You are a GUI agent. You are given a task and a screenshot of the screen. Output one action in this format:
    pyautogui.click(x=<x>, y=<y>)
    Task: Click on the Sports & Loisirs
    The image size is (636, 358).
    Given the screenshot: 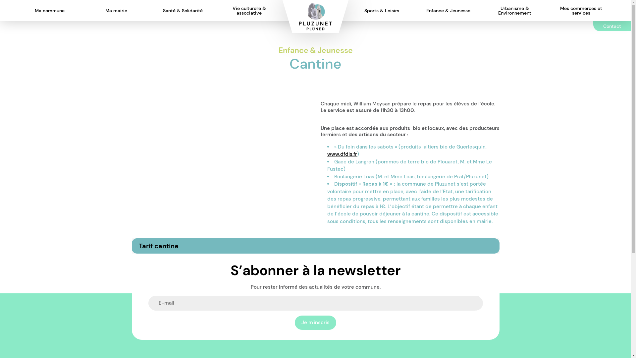 What is the action you would take?
    pyautogui.click(x=382, y=11)
    